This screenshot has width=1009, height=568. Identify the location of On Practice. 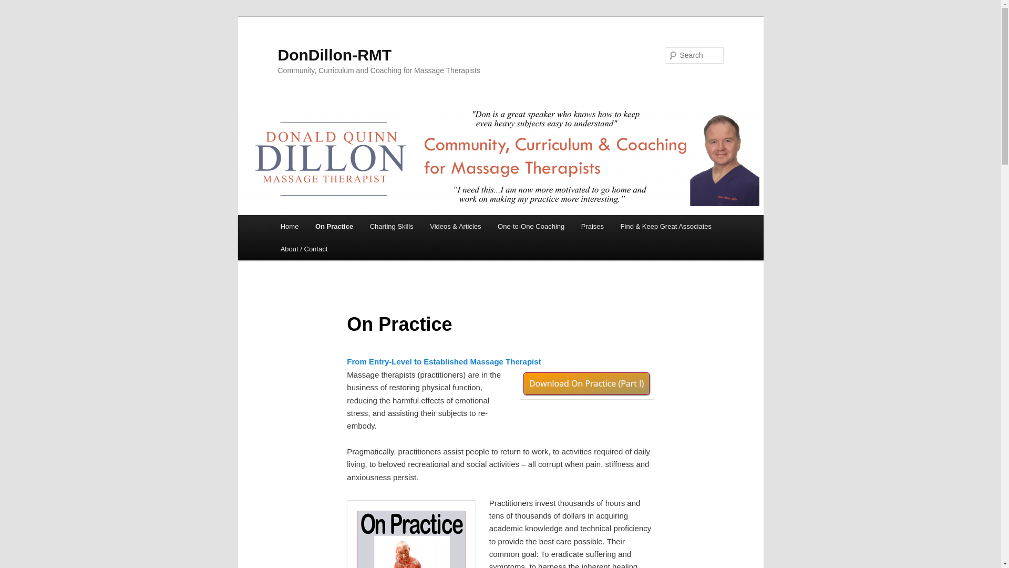
(334, 226).